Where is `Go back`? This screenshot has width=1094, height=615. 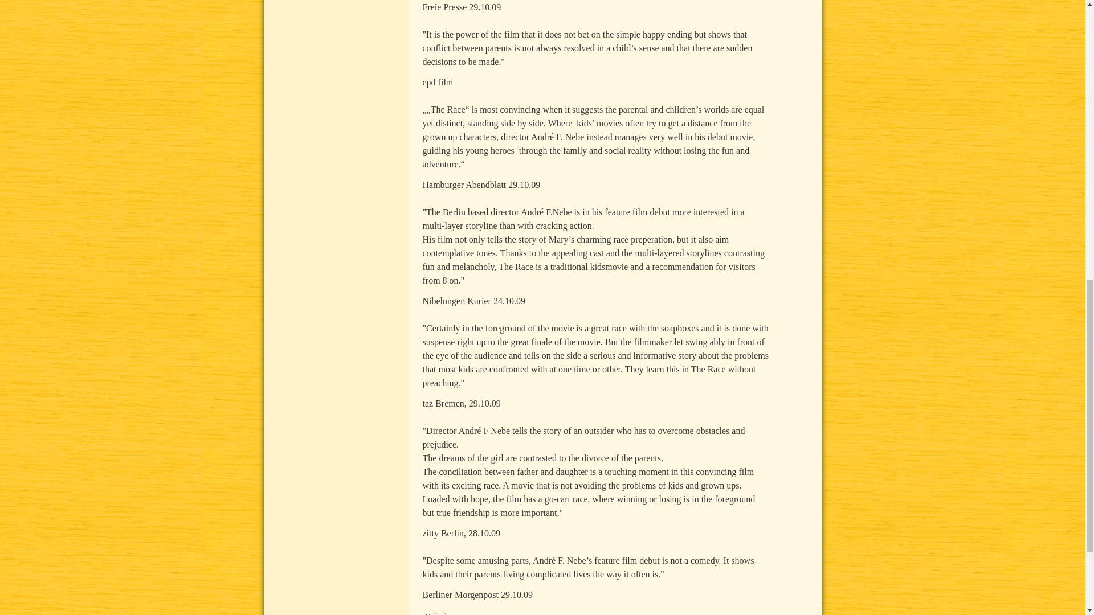
Go back is located at coordinates (436, 613).